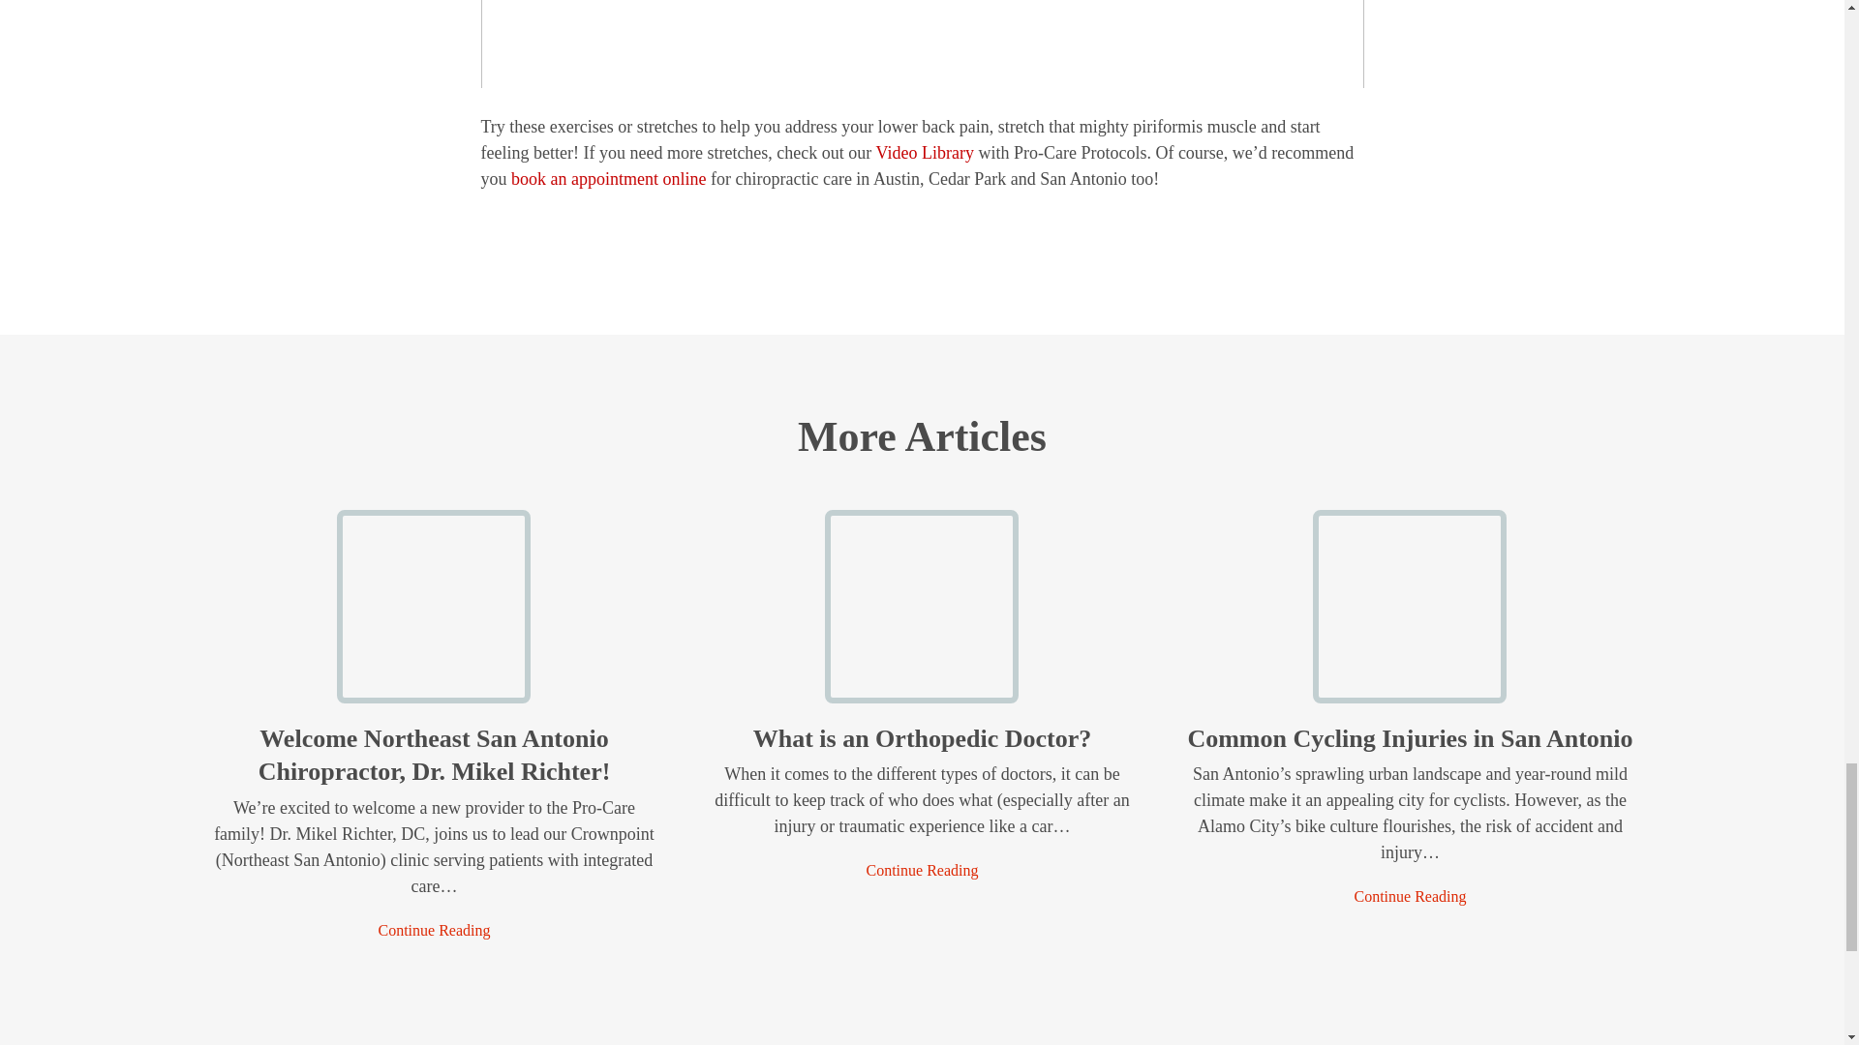  I want to click on What is an Orthopedic Doctor?, so click(922, 738).